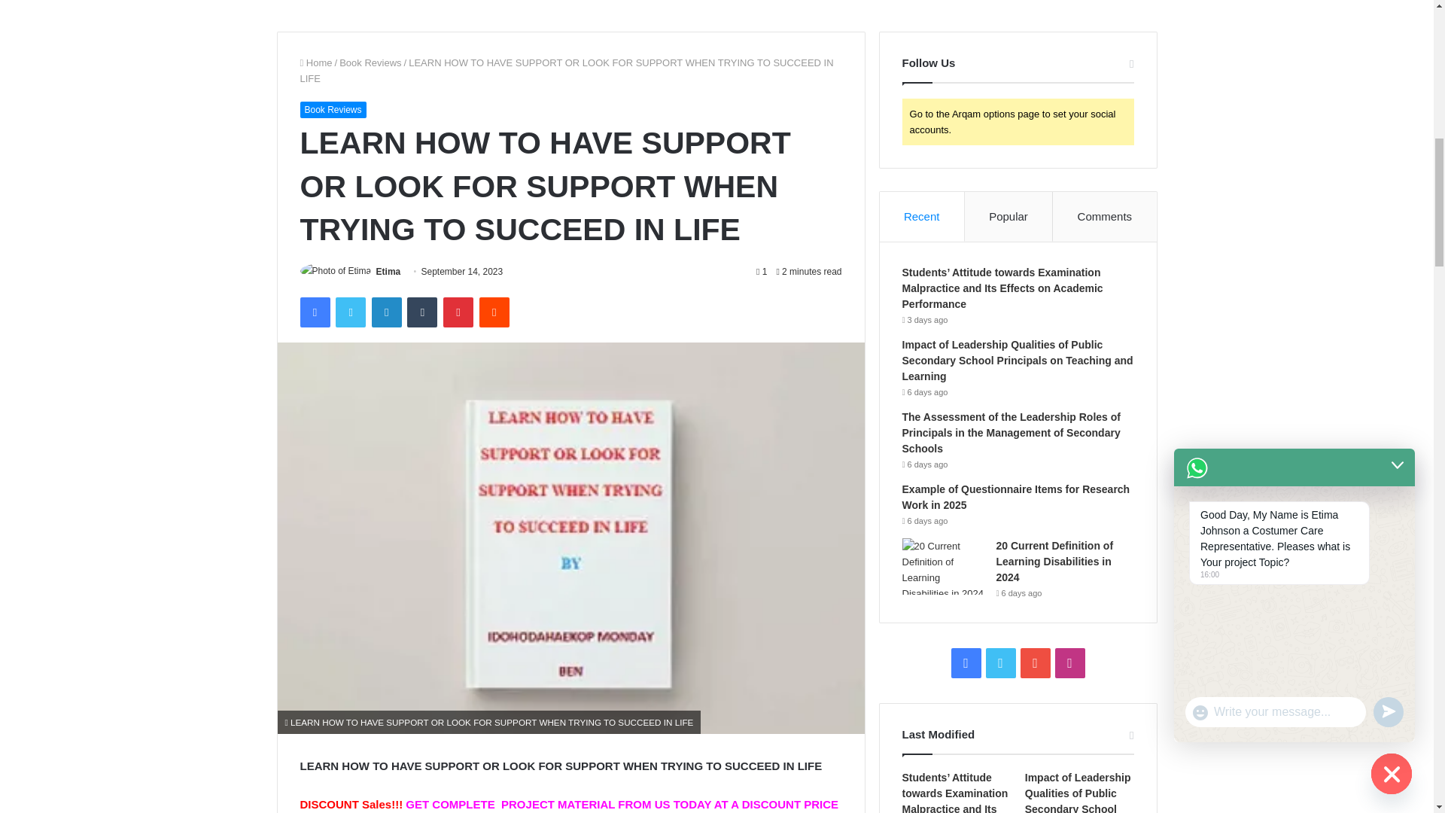 The width and height of the screenshot is (1445, 813). I want to click on Pinterest, so click(458, 312).